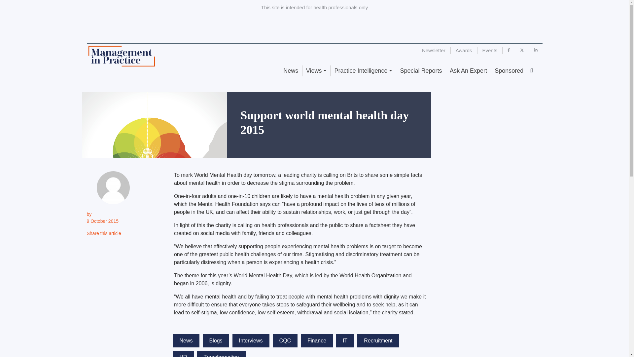 The image size is (634, 357). Describe the element at coordinates (363, 71) in the screenshot. I see `Practice Intelligence` at that location.